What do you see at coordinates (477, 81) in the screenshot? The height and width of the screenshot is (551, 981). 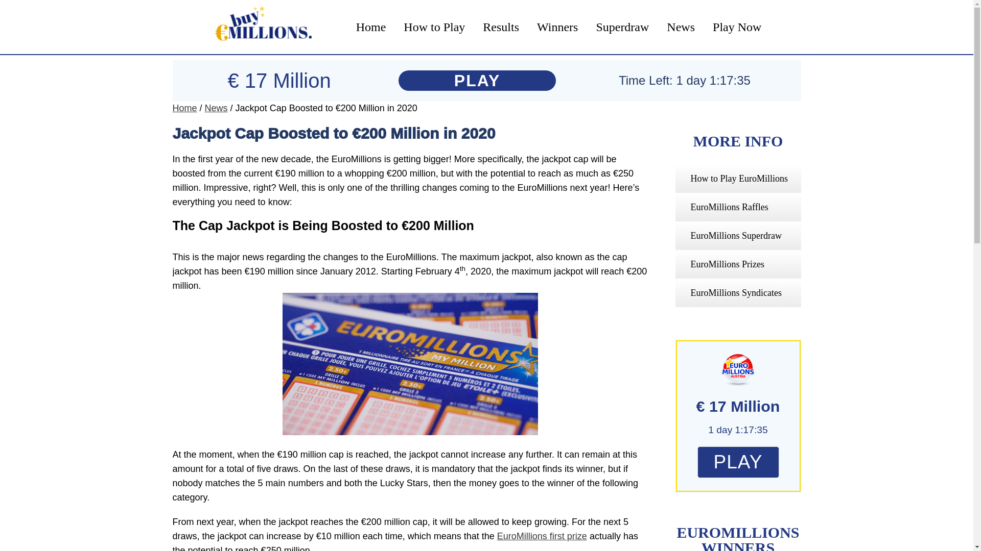 I see `PLAY` at bounding box center [477, 81].